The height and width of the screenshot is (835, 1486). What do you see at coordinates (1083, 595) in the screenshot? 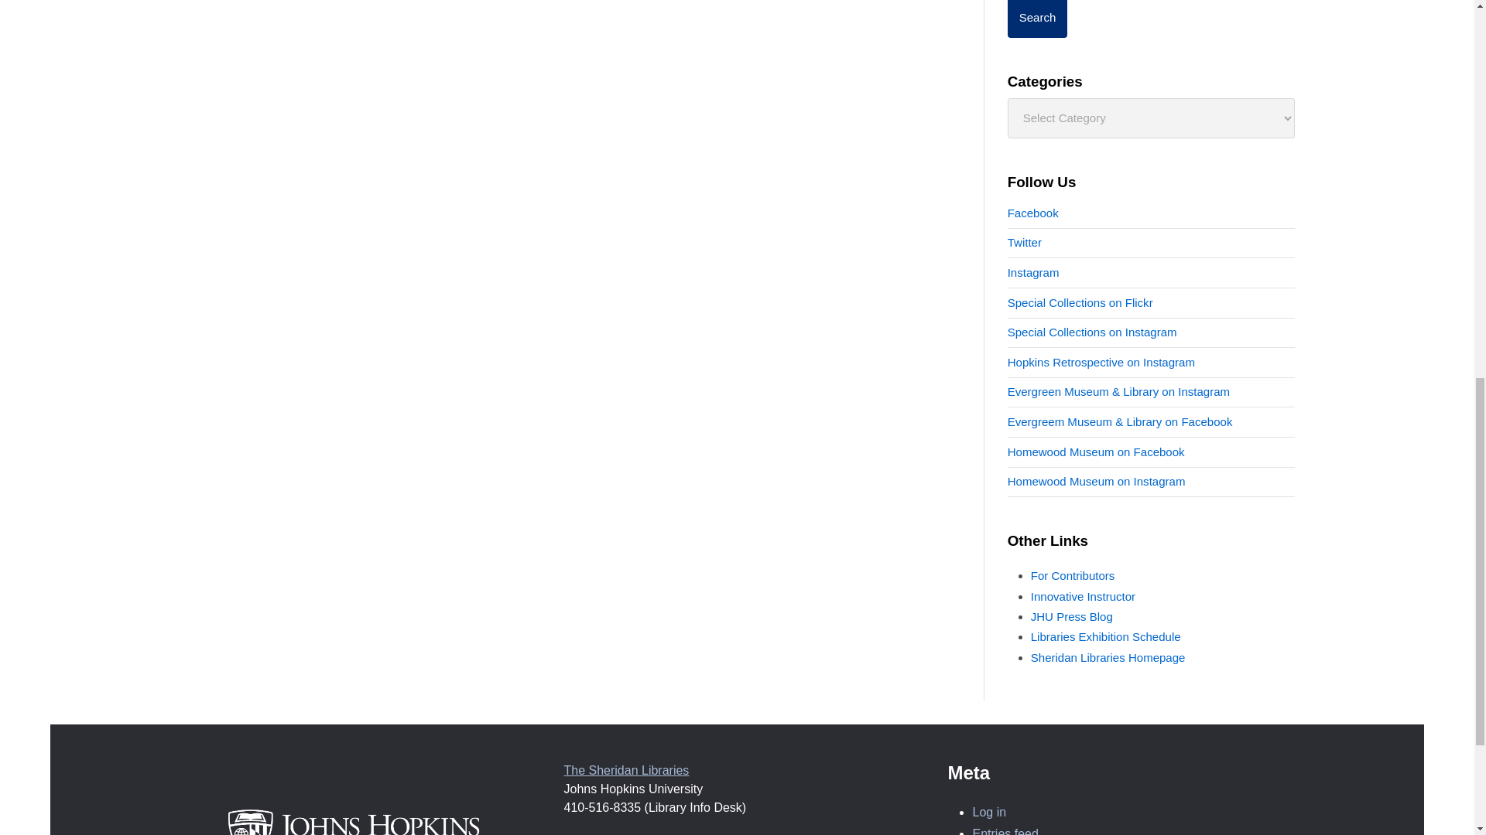
I see `Innovative Instructor` at bounding box center [1083, 595].